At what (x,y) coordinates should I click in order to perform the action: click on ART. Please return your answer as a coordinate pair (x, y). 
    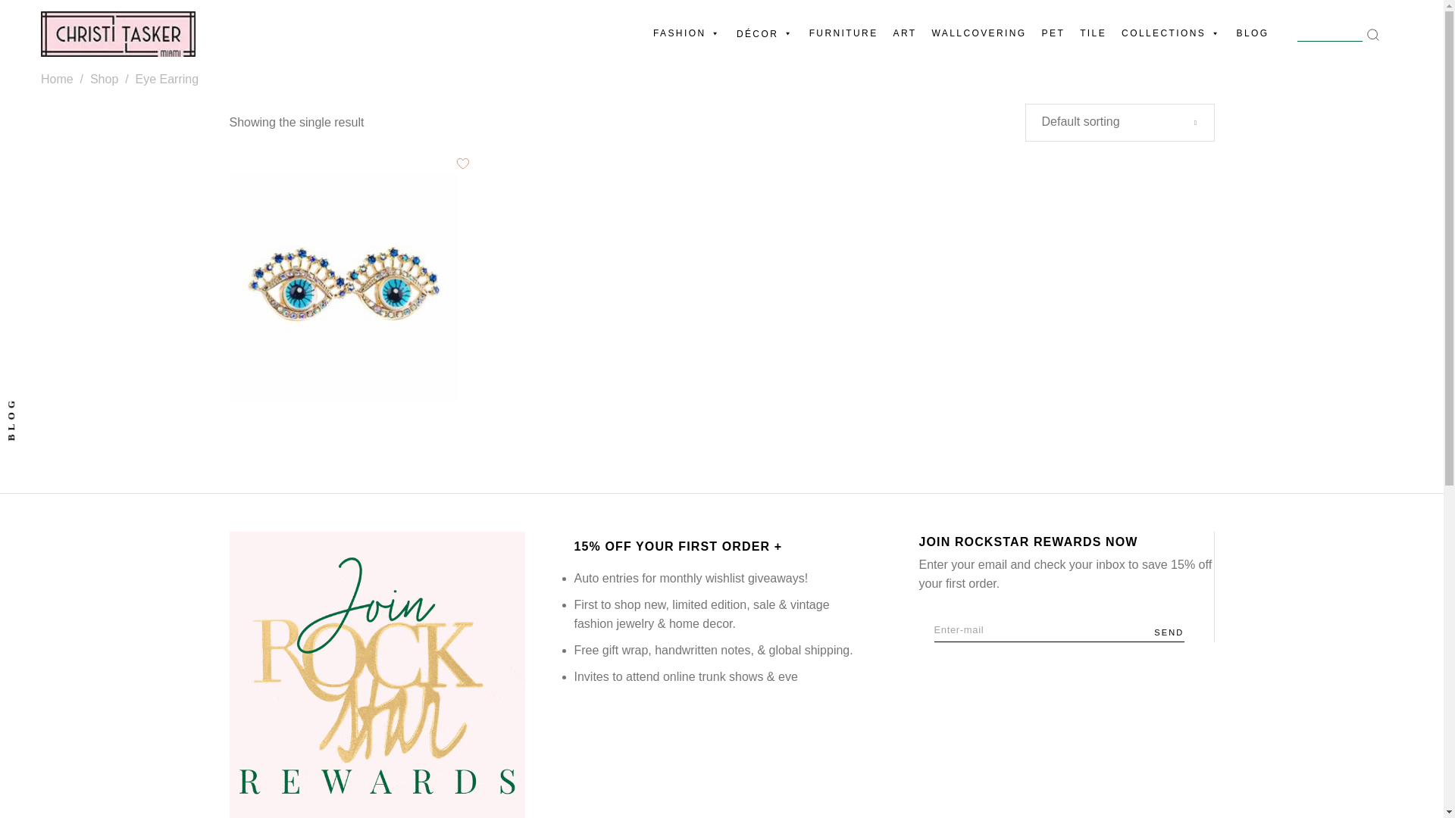
    Looking at the image, I should click on (905, 33).